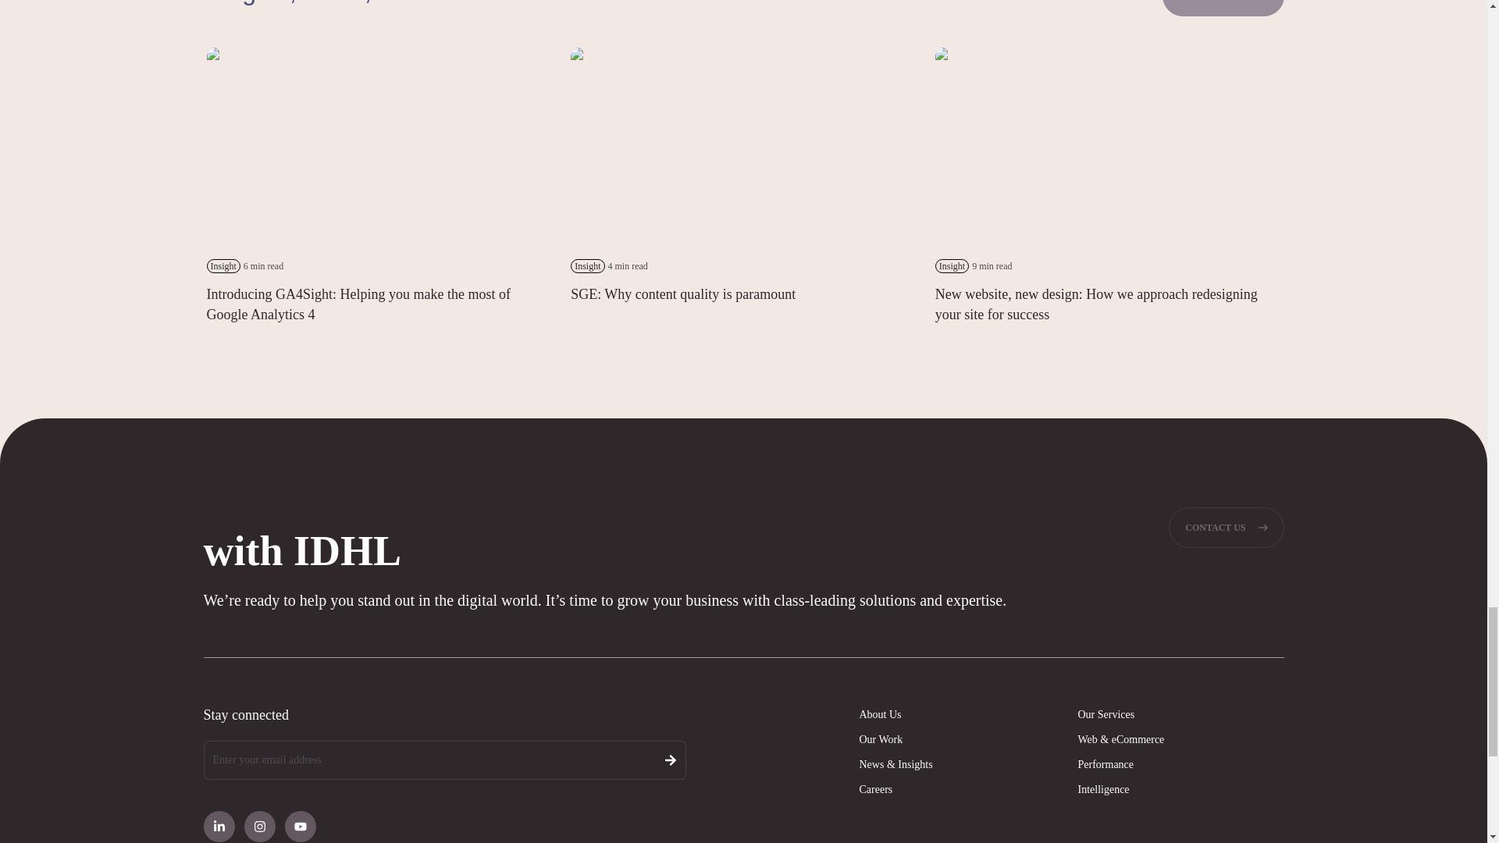  What do you see at coordinates (1223, 8) in the screenshot?
I see `ALL INSIGHTS` at bounding box center [1223, 8].